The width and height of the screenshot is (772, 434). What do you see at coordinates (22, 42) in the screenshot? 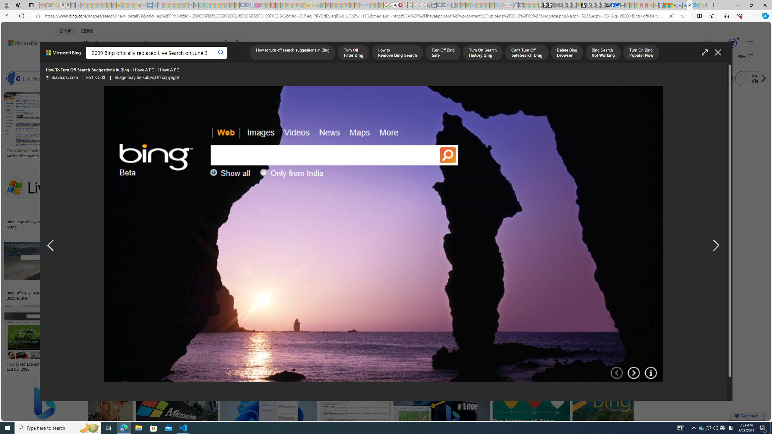
I see `Back to Bing search` at bounding box center [22, 42].